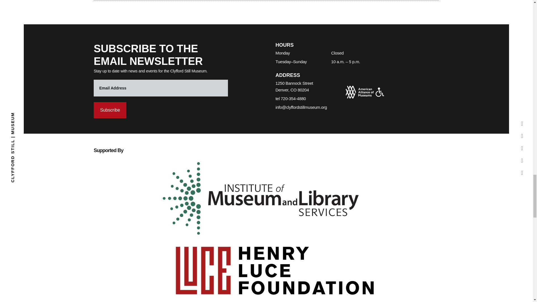  What do you see at coordinates (275, 269) in the screenshot?
I see `Henry Luce Foundation` at bounding box center [275, 269].